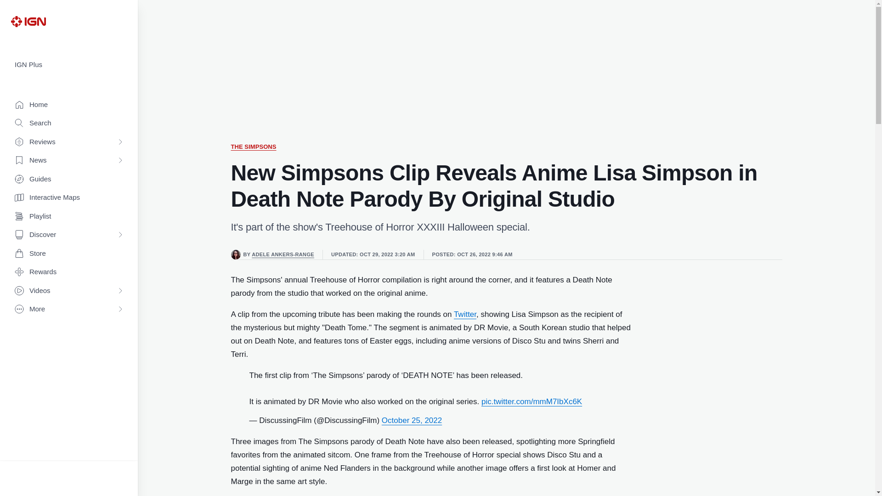  I want to click on IGN Logo, so click(28, 21).